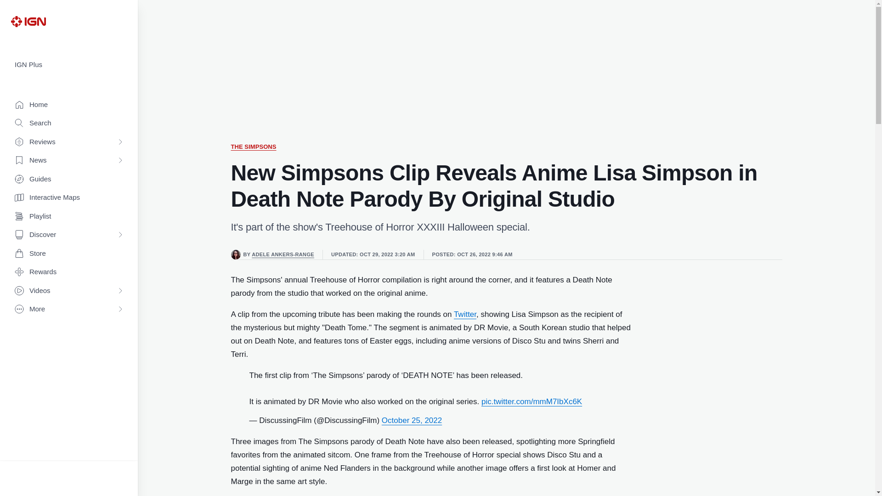  I want to click on IGN Logo, so click(28, 21).